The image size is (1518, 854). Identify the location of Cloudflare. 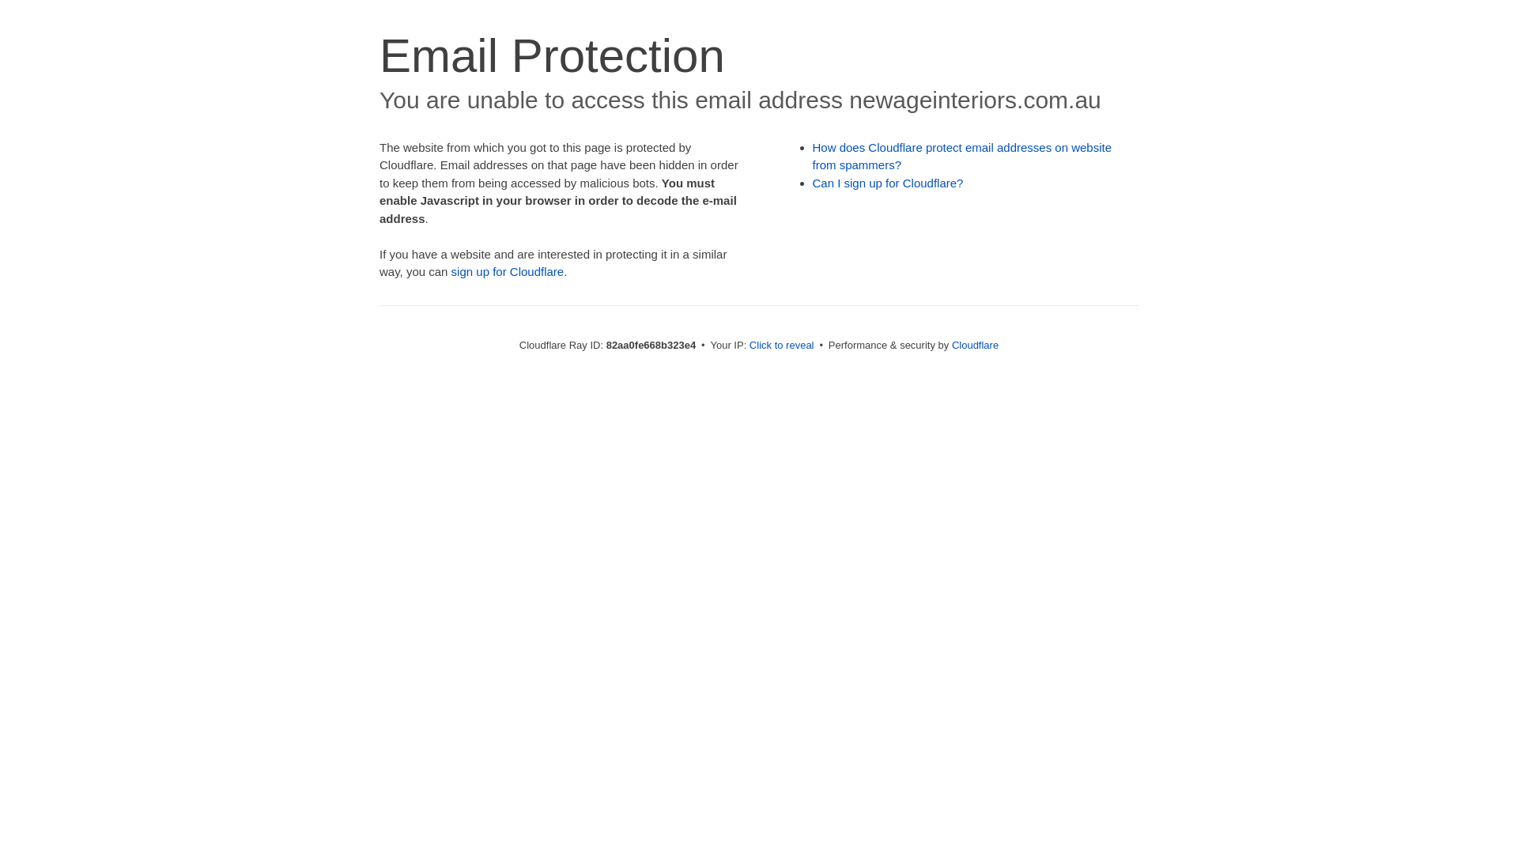
(976, 345).